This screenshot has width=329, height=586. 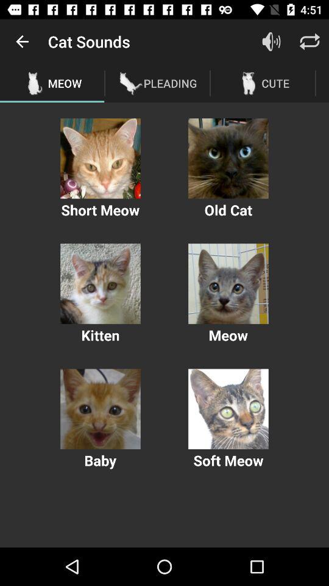 I want to click on select short meow, so click(x=100, y=159).